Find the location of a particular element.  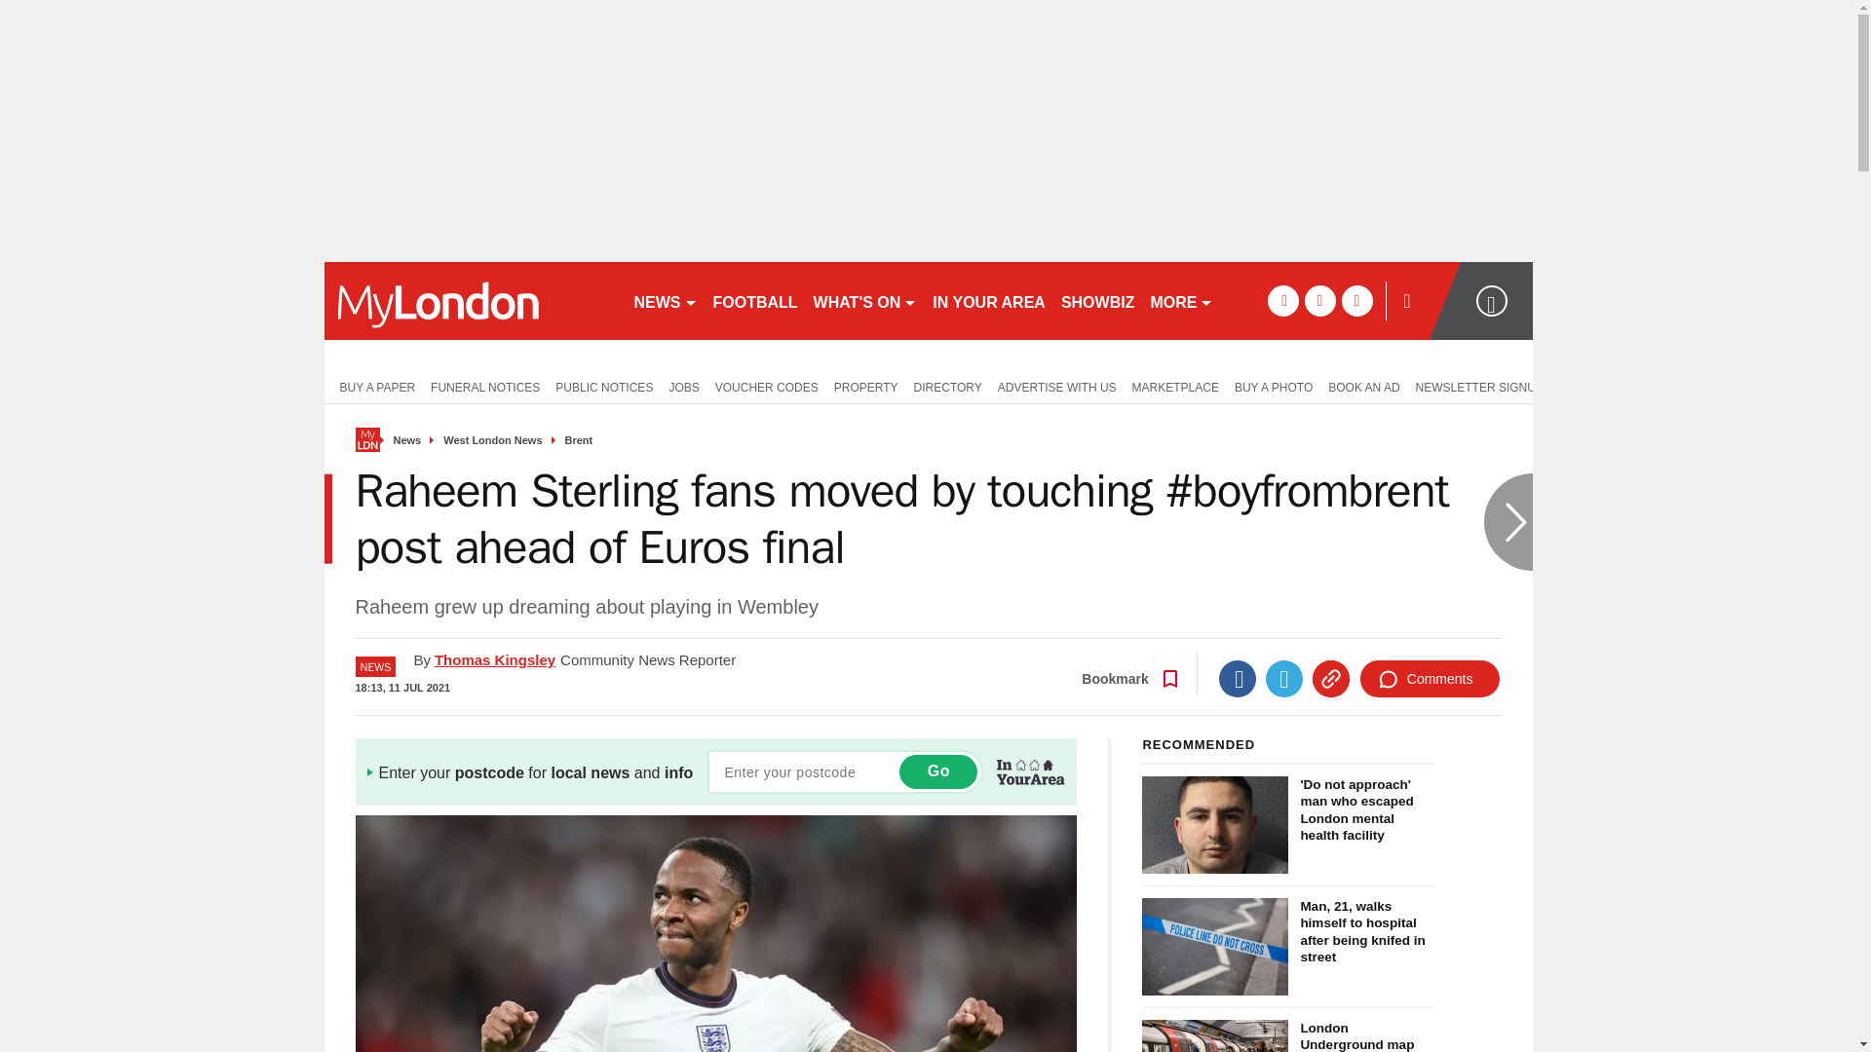

FOOTBALL is located at coordinates (755, 300).